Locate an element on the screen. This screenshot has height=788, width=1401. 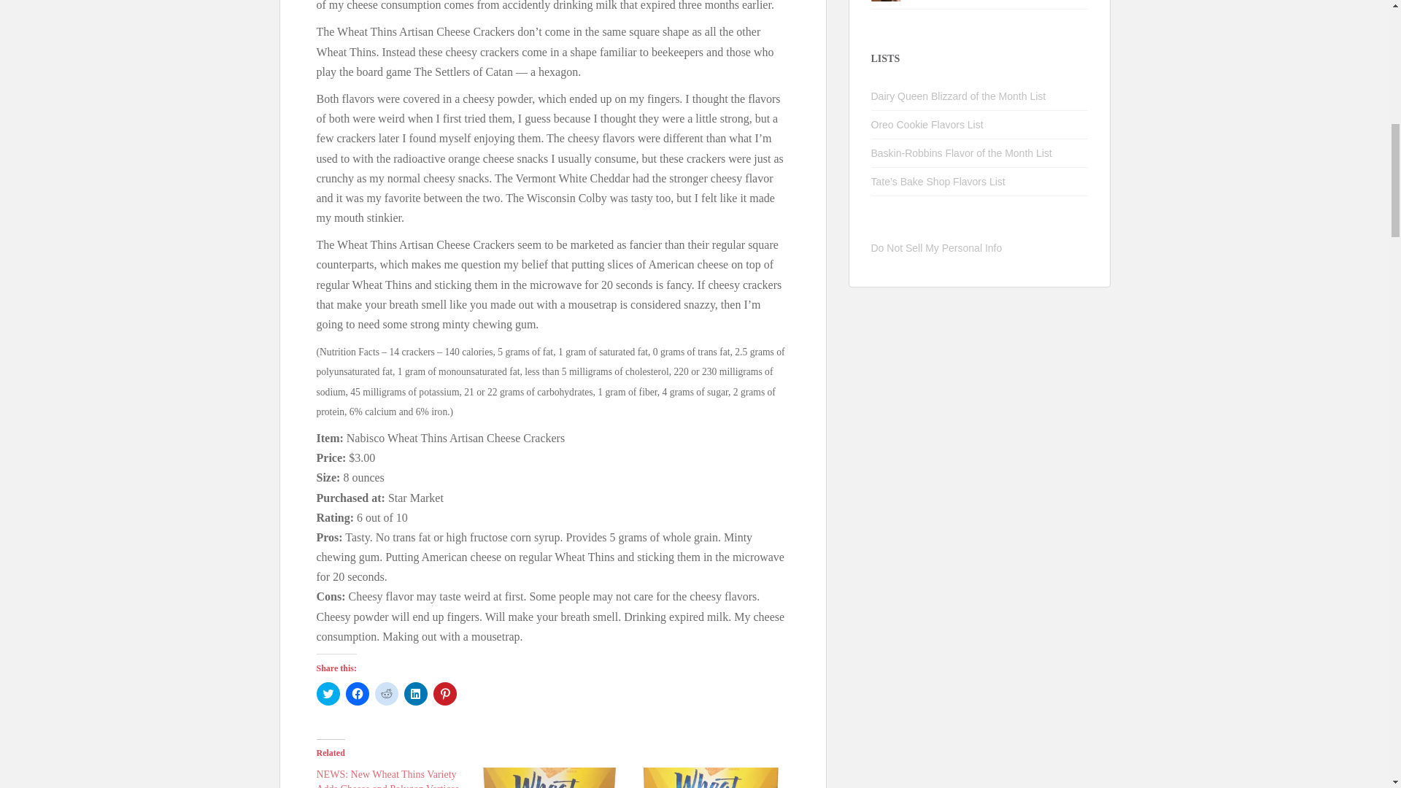
Click to share on Reddit is located at coordinates (387, 693).